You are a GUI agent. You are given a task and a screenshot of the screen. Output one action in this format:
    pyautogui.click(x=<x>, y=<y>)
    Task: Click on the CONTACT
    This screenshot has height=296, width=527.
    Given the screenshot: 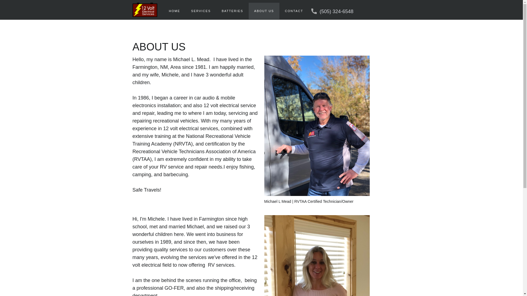 What is the action you would take?
    pyautogui.click(x=294, y=11)
    